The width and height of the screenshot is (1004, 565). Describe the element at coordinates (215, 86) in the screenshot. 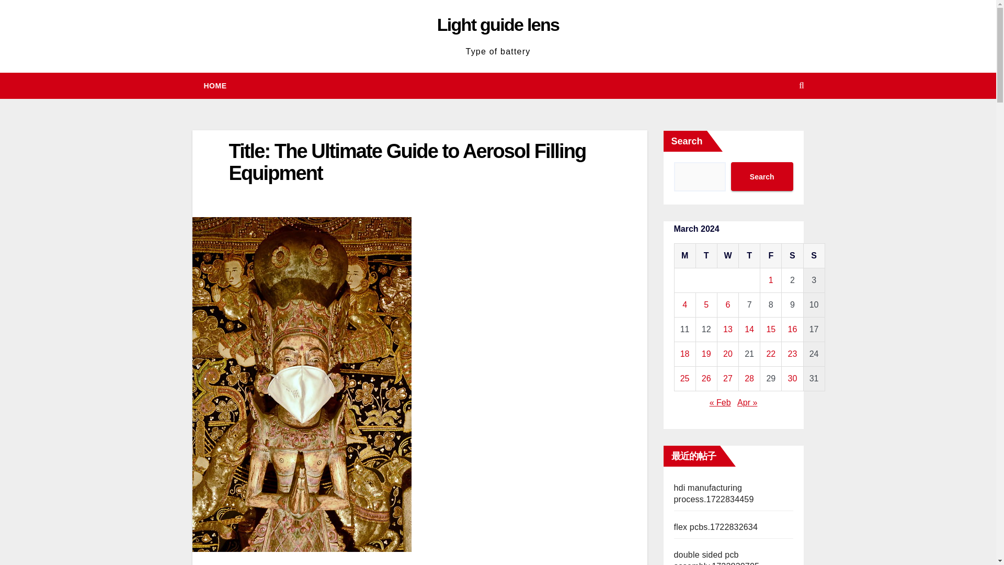

I see `HOME` at that location.